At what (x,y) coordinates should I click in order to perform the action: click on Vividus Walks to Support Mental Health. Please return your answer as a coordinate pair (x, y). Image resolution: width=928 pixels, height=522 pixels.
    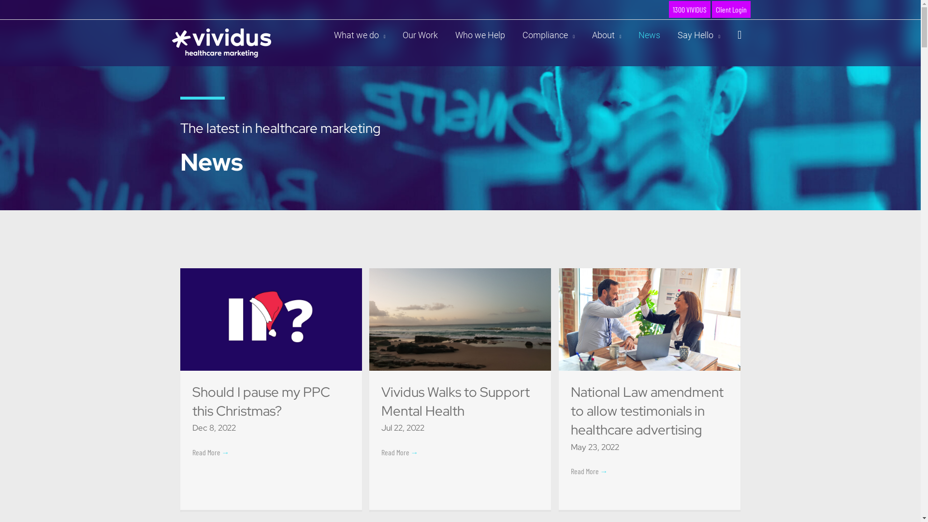
    Looking at the image, I should click on (460, 318).